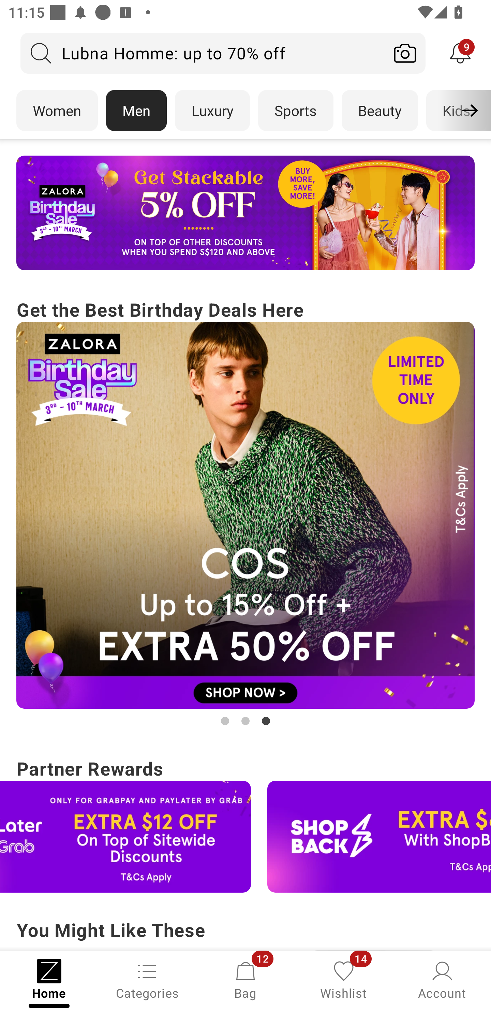 The image size is (491, 1010). I want to click on Sports, so click(296, 111).